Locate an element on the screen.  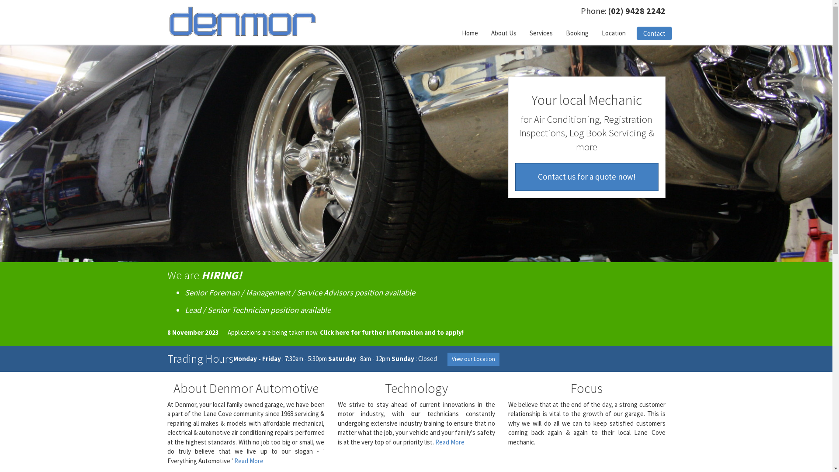
About Denmor Automotive is located at coordinates (246, 388).